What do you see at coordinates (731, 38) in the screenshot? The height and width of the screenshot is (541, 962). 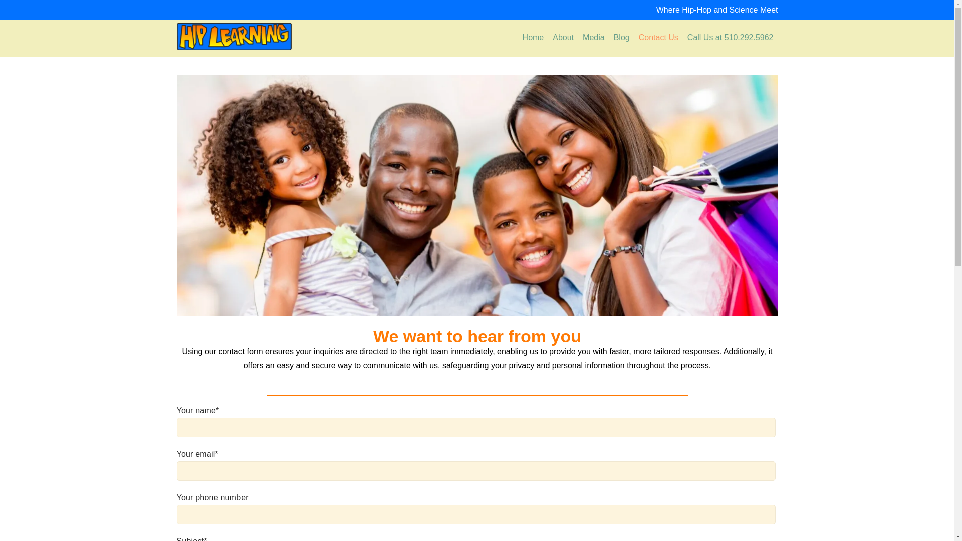 I see `Call Us at 510.292.5962` at bounding box center [731, 38].